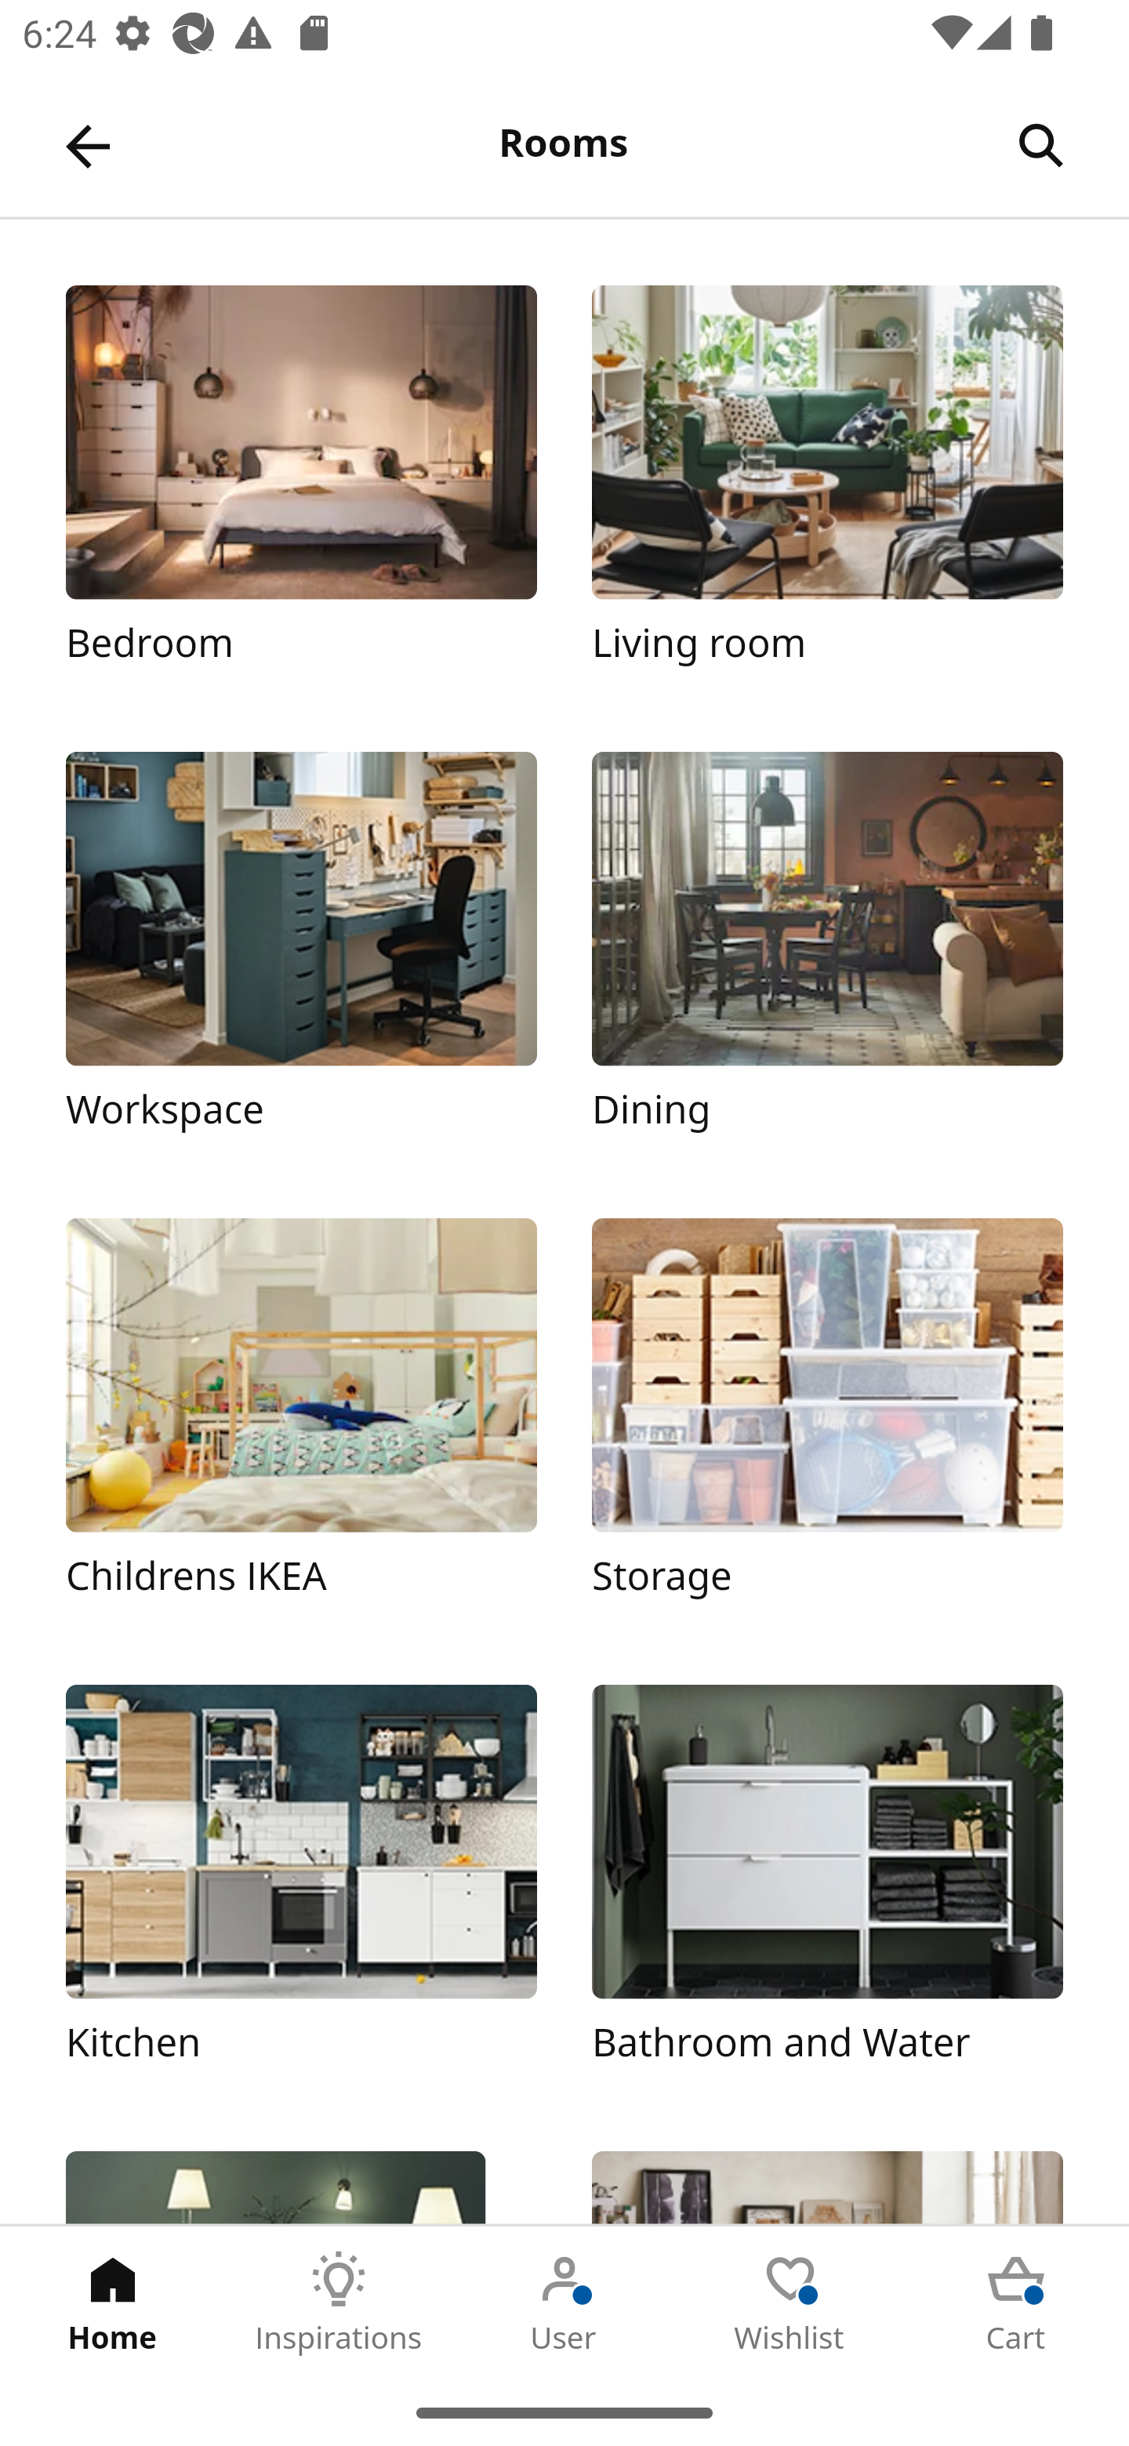 The image size is (1129, 2446). What do you see at coordinates (827, 492) in the screenshot?
I see `Living room` at bounding box center [827, 492].